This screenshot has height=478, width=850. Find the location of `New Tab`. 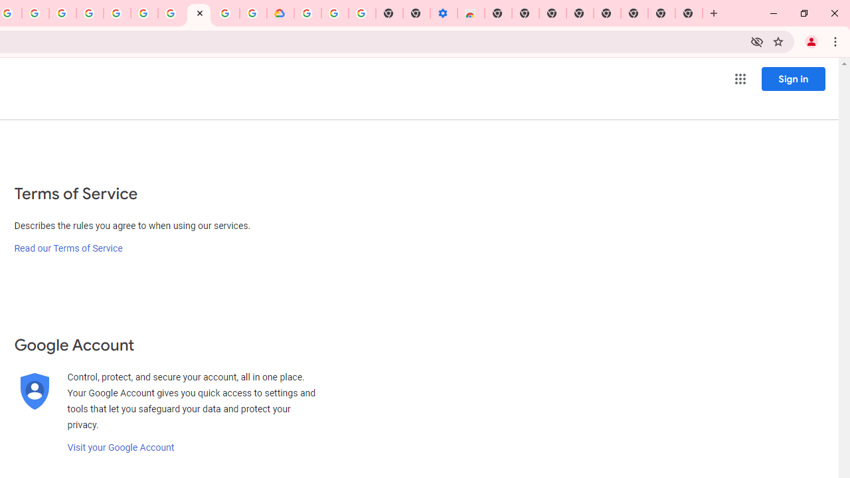

New Tab is located at coordinates (498, 13).